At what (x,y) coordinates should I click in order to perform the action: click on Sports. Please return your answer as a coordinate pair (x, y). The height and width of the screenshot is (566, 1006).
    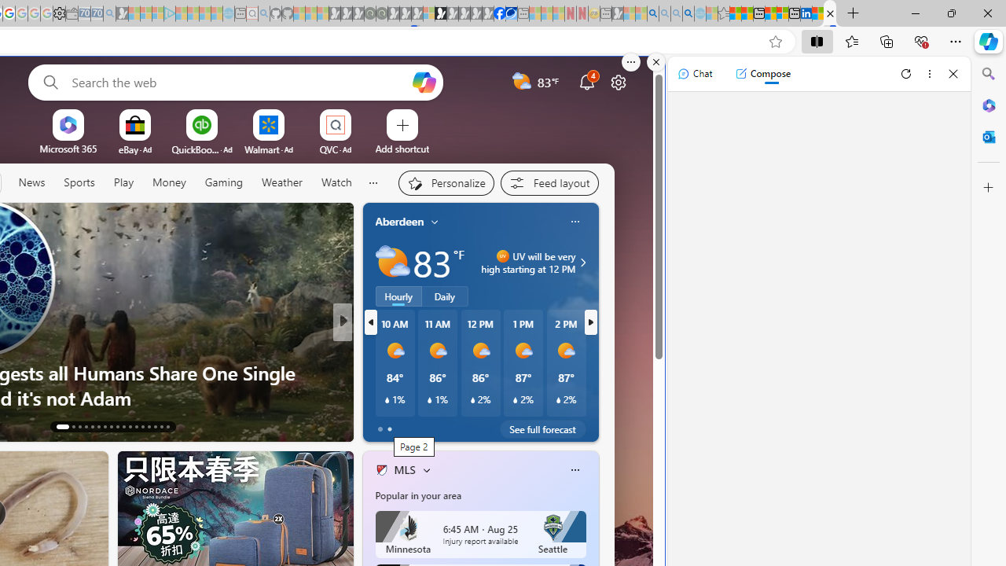
    Looking at the image, I should click on (79, 183).